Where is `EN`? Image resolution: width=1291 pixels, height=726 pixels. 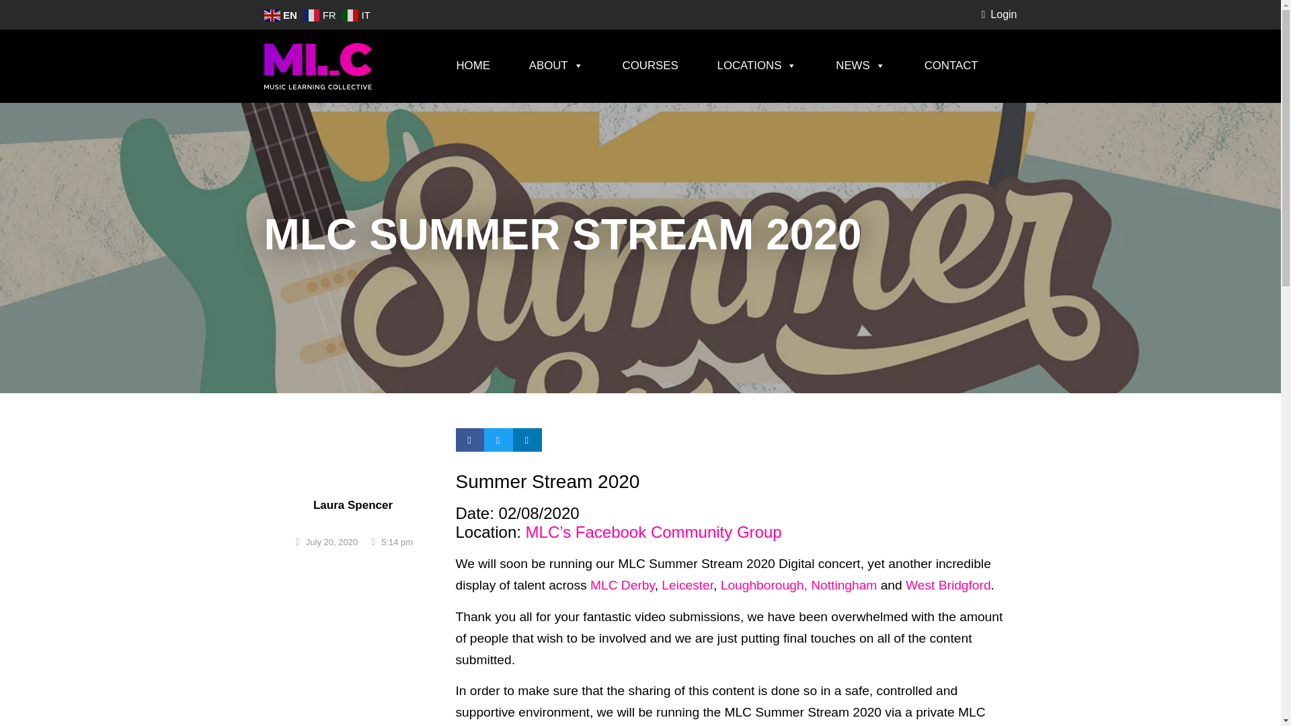 EN is located at coordinates (281, 14).